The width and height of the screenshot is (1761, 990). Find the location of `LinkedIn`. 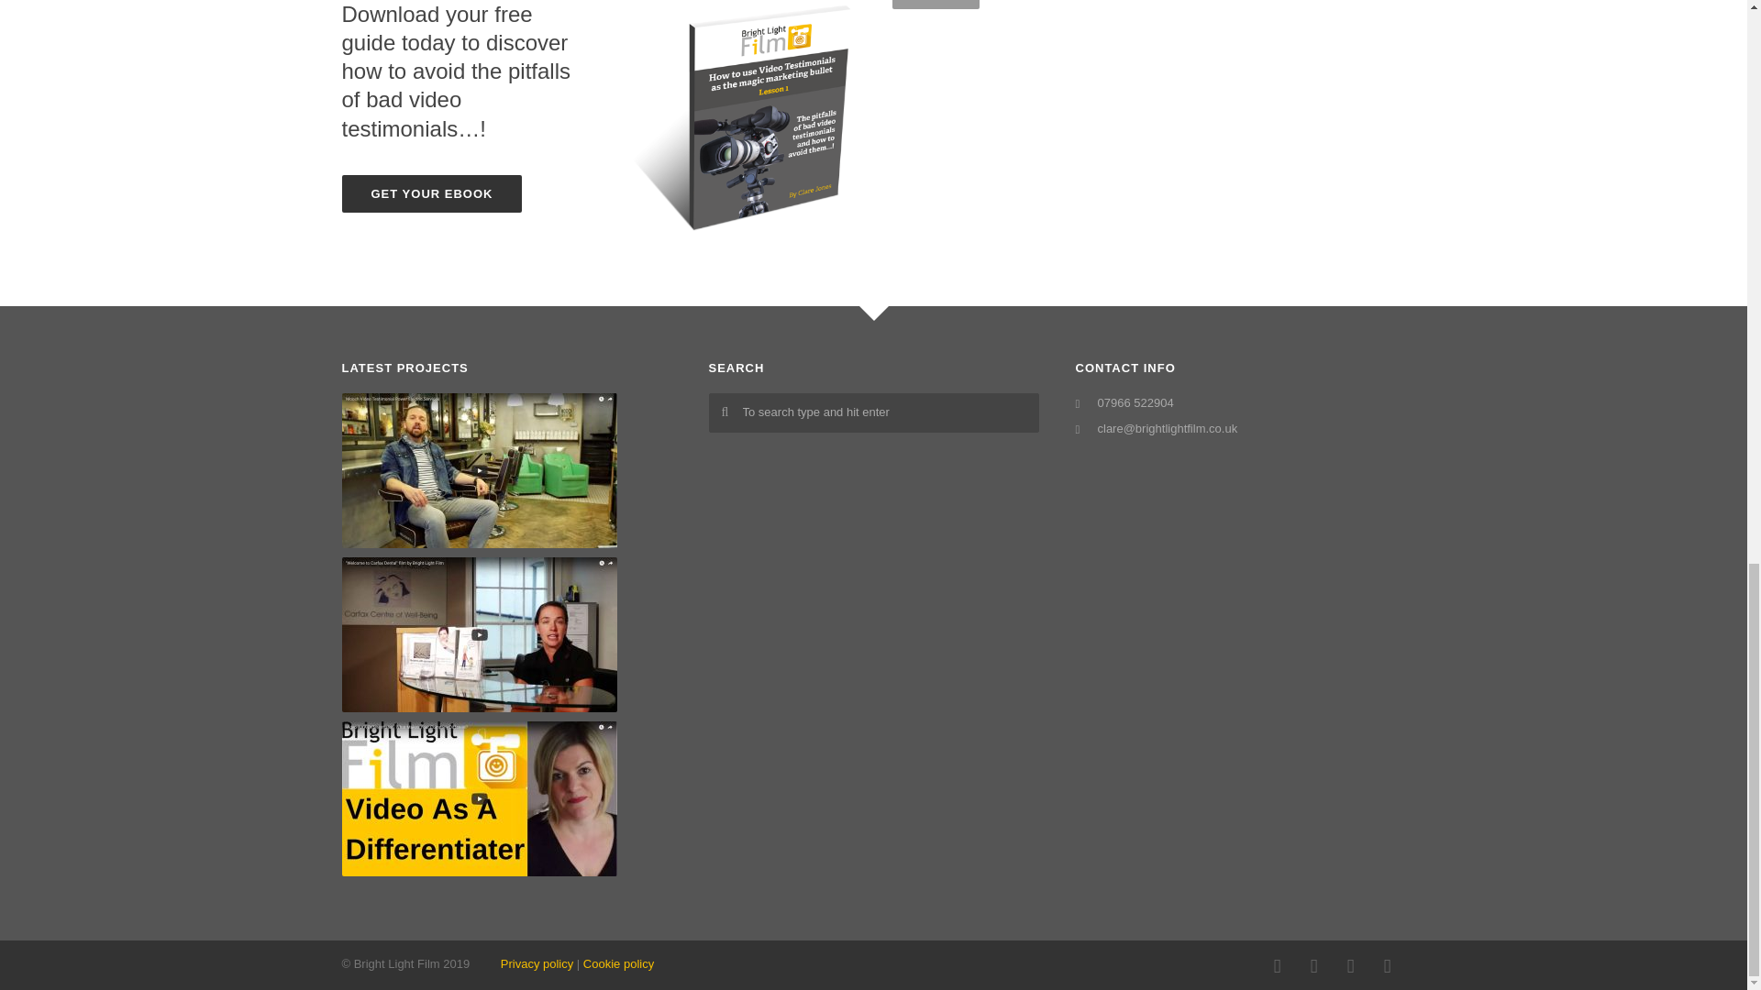

LinkedIn is located at coordinates (1312, 965).